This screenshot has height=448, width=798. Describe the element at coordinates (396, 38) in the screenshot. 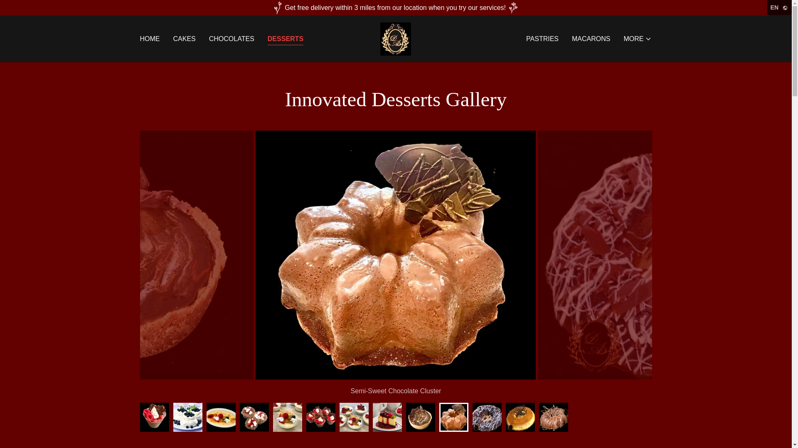

I see `Dolce Affeto Patisserie ` at that location.